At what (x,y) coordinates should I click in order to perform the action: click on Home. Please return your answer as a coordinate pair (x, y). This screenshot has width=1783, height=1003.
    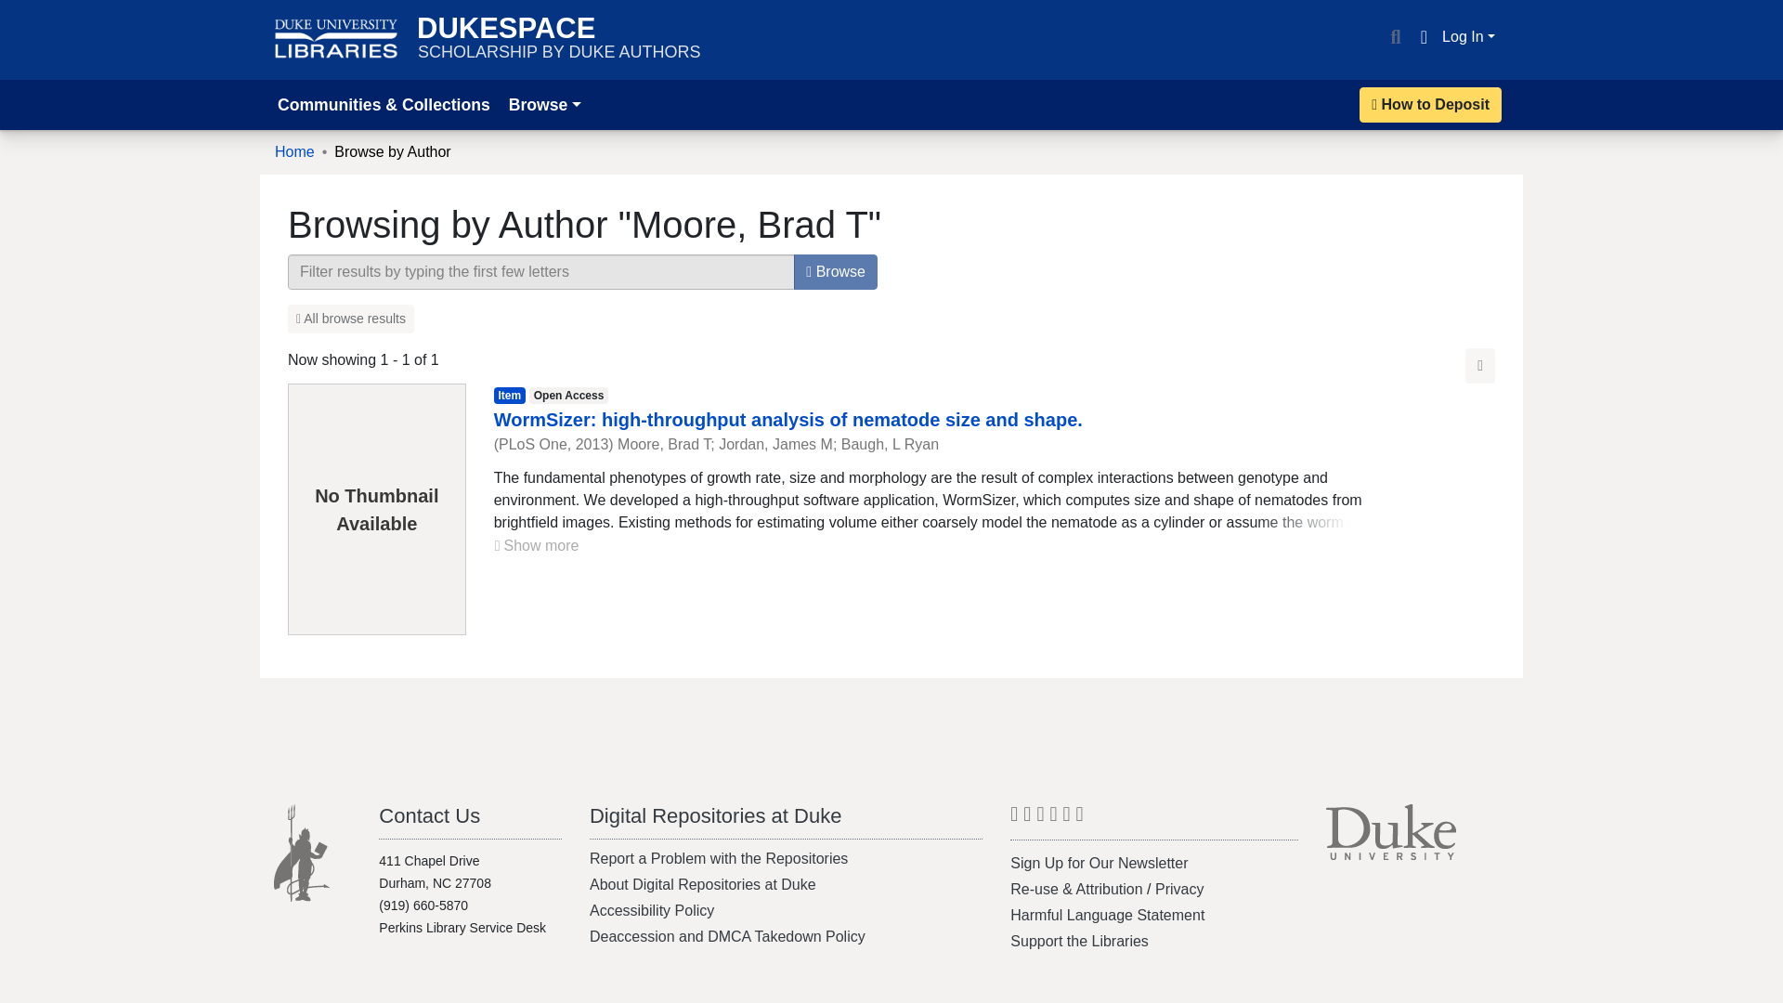
    Looking at the image, I should click on (715, 815).